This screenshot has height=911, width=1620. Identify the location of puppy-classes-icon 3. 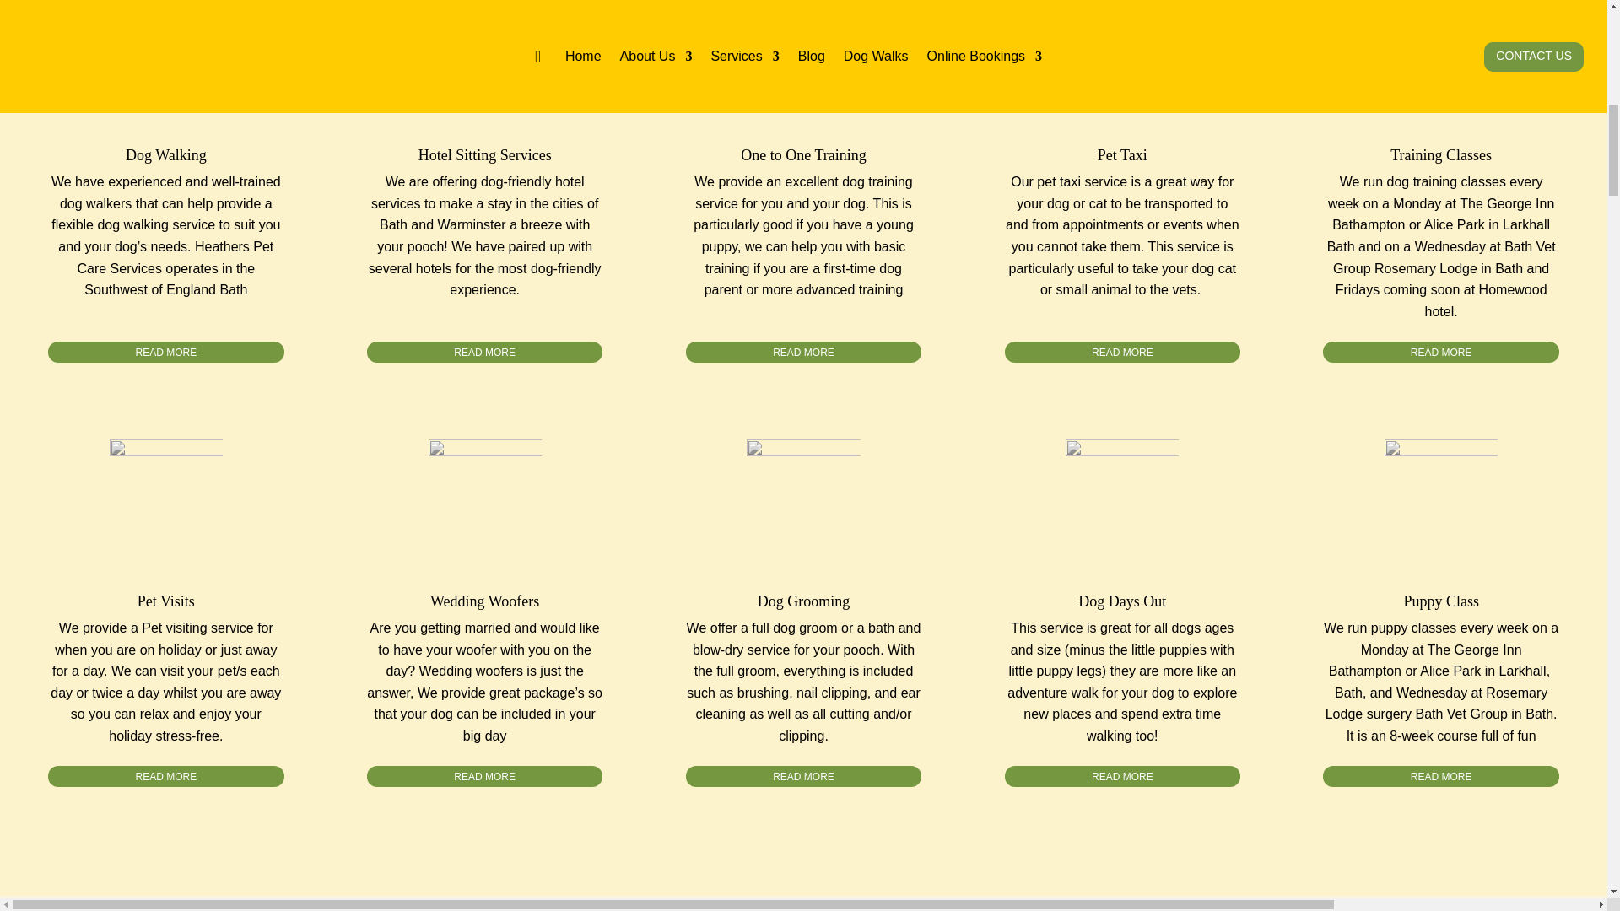
(1441, 53).